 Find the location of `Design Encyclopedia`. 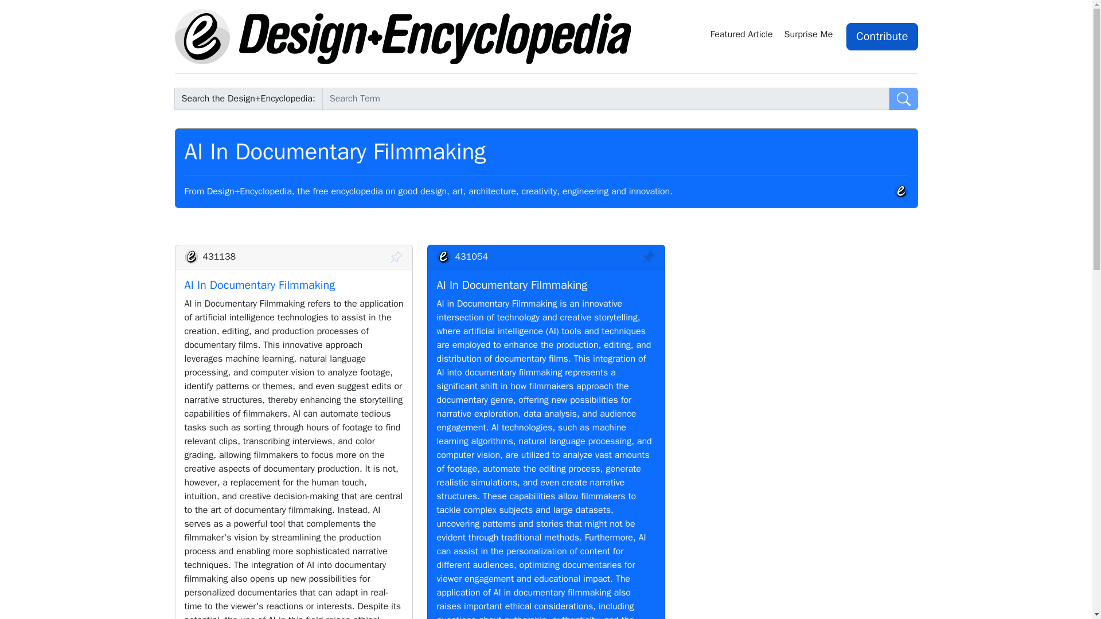

Design Encyclopedia is located at coordinates (403, 37).